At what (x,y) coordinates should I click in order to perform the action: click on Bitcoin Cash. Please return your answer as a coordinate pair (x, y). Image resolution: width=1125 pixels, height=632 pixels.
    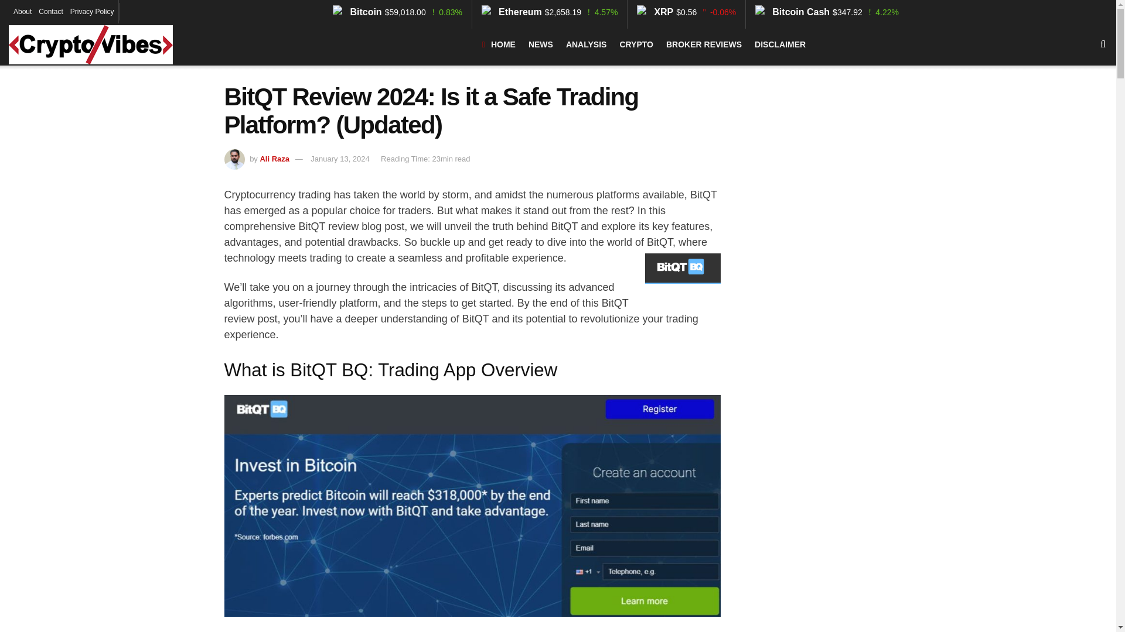
    Looking at the image, I should click on (793, 11).